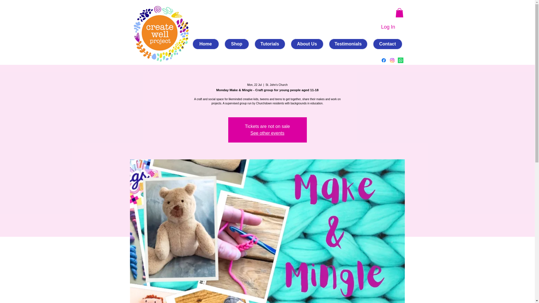  I want to click on Shop, so click(237, 44).